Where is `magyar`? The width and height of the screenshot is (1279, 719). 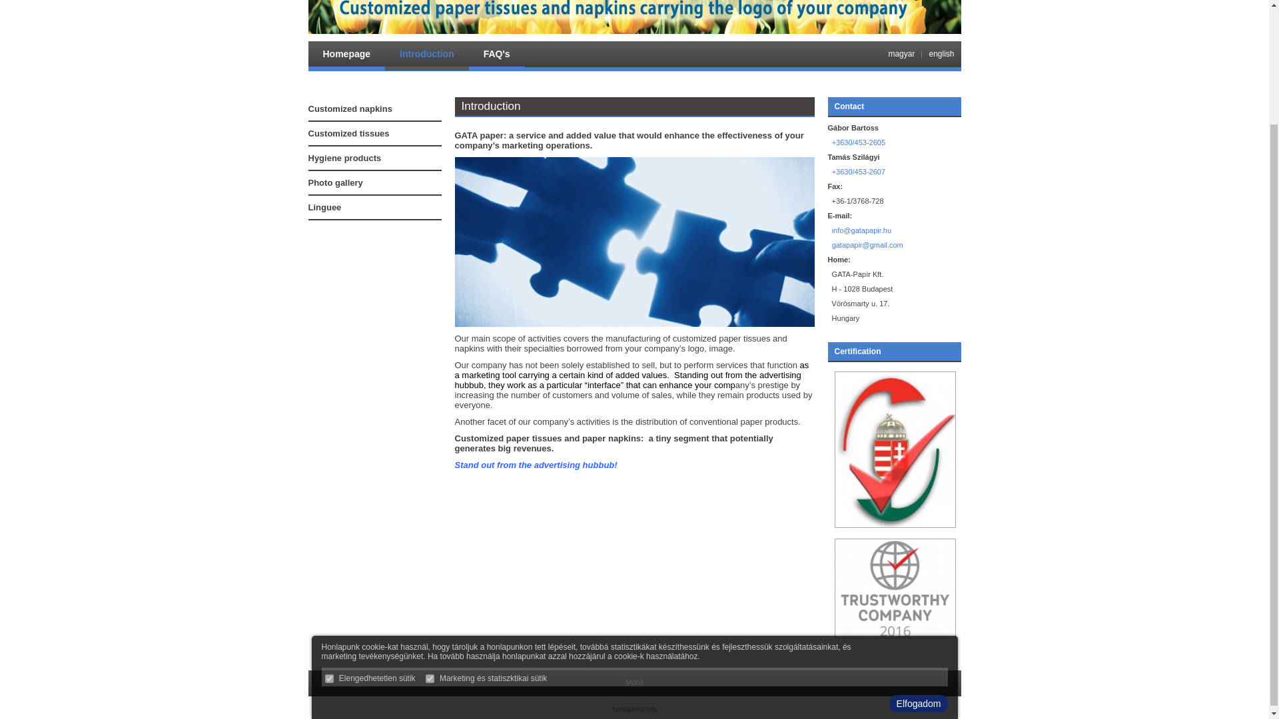 magyar is located at coordinates (901, 53).